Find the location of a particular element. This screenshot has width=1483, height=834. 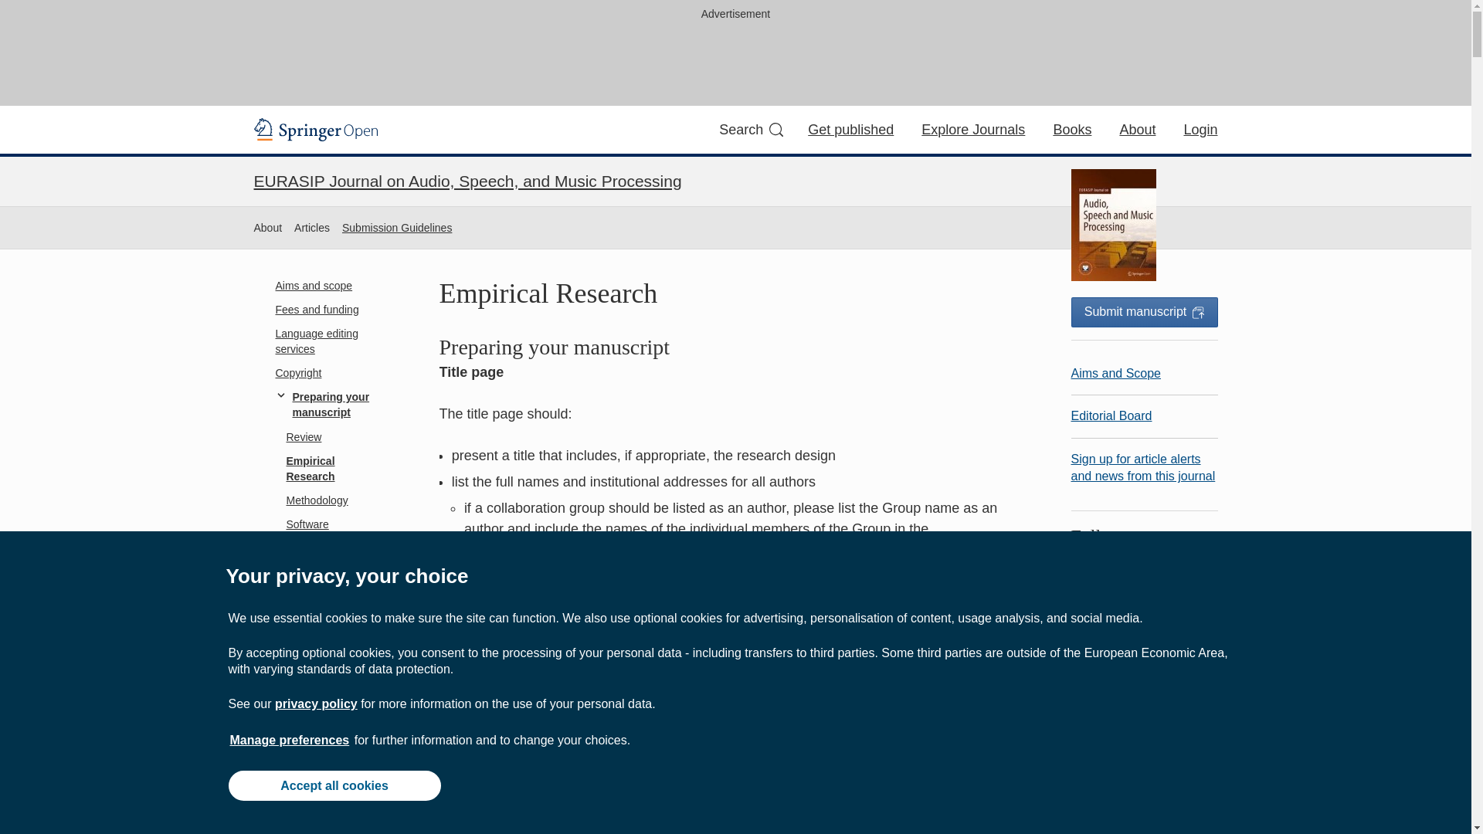

Fees and funding is located at coordinates (327, 309).